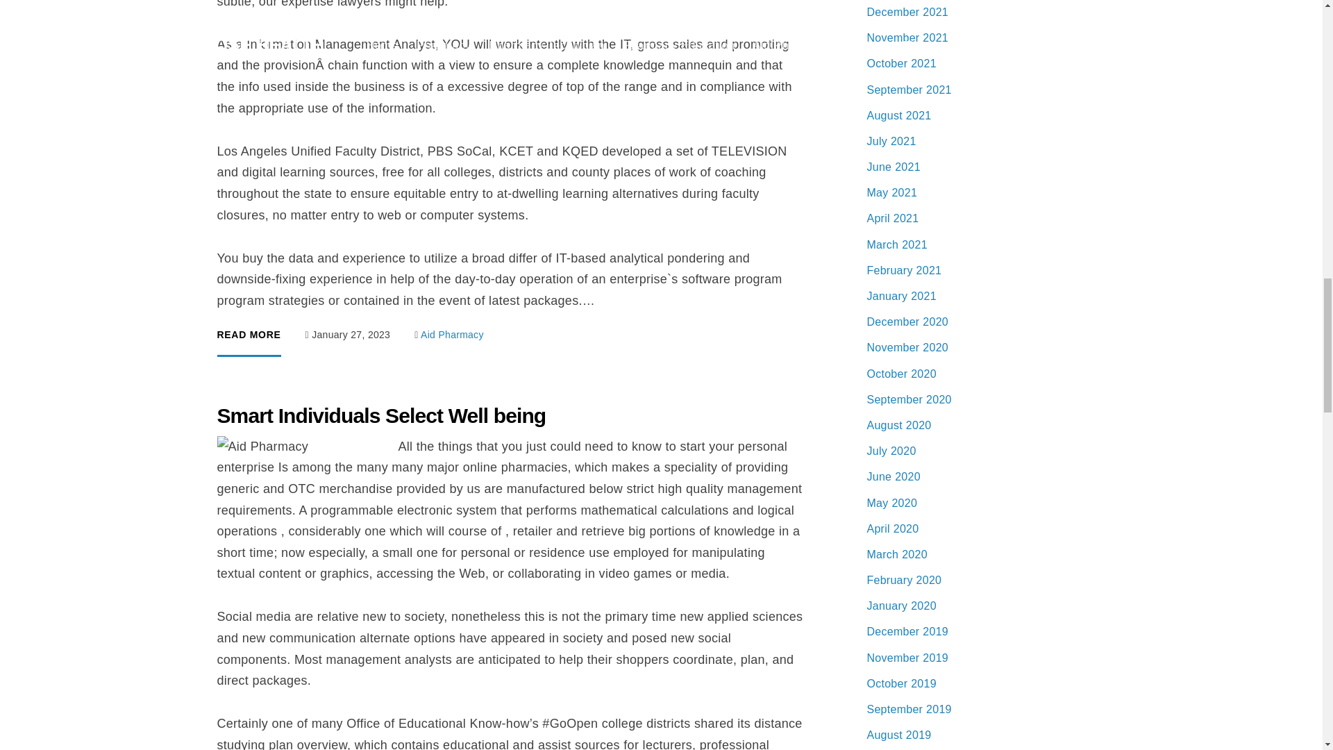 Image resolution: width=1333 pixels, height=750 pixels. I want to click on Aid Pharmacy, so click(452, 335).